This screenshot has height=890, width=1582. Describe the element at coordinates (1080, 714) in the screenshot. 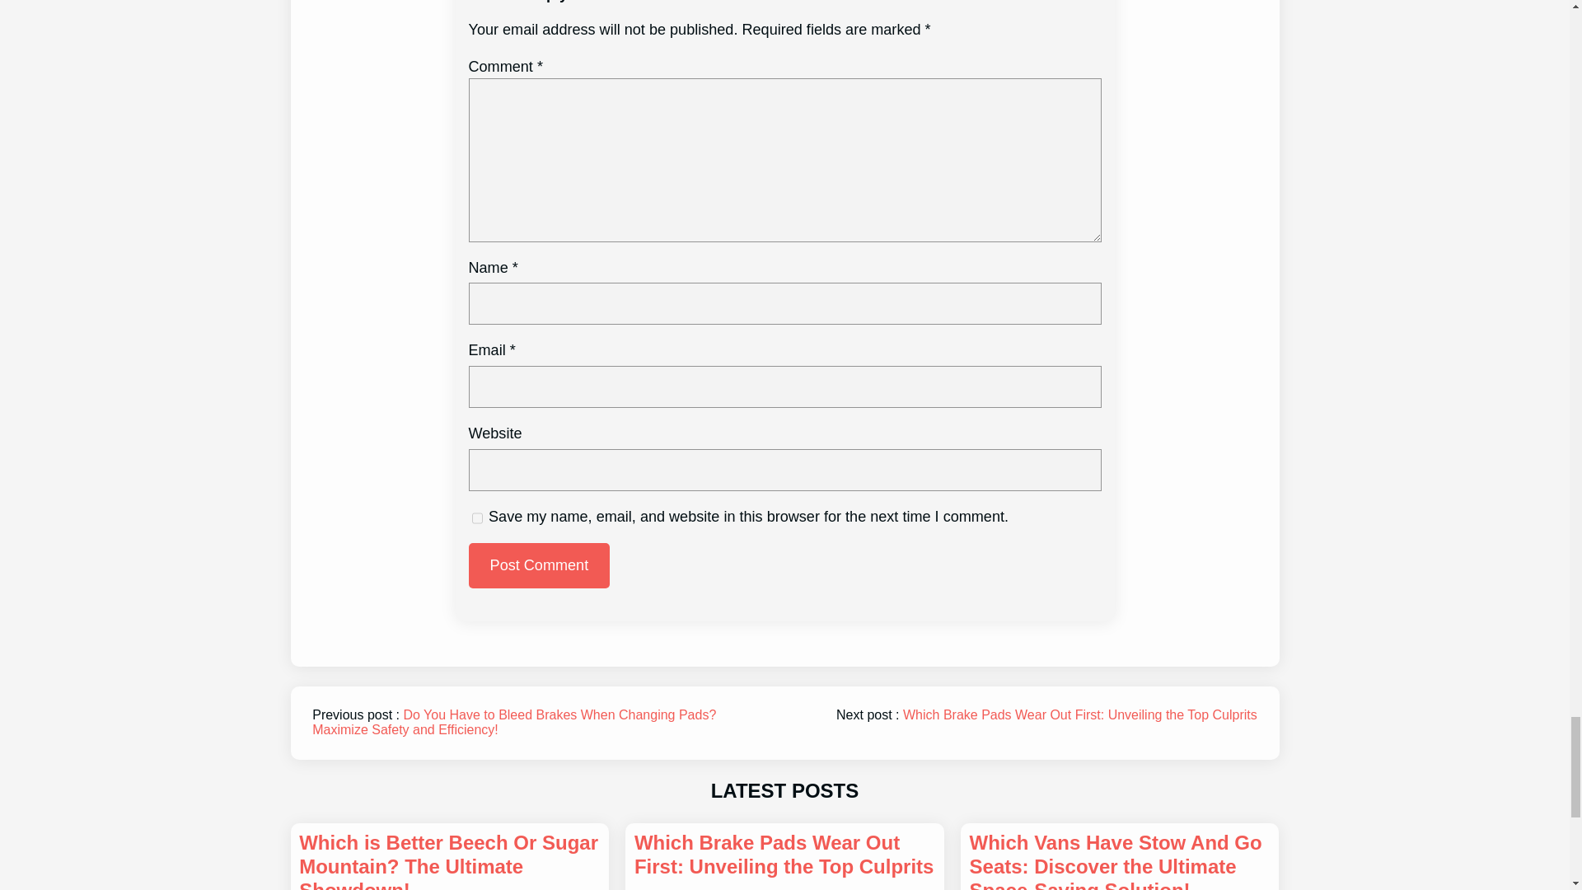

I see `Which Brake Pads Wear Out First: Unveiling the Top Culprits` at that location.